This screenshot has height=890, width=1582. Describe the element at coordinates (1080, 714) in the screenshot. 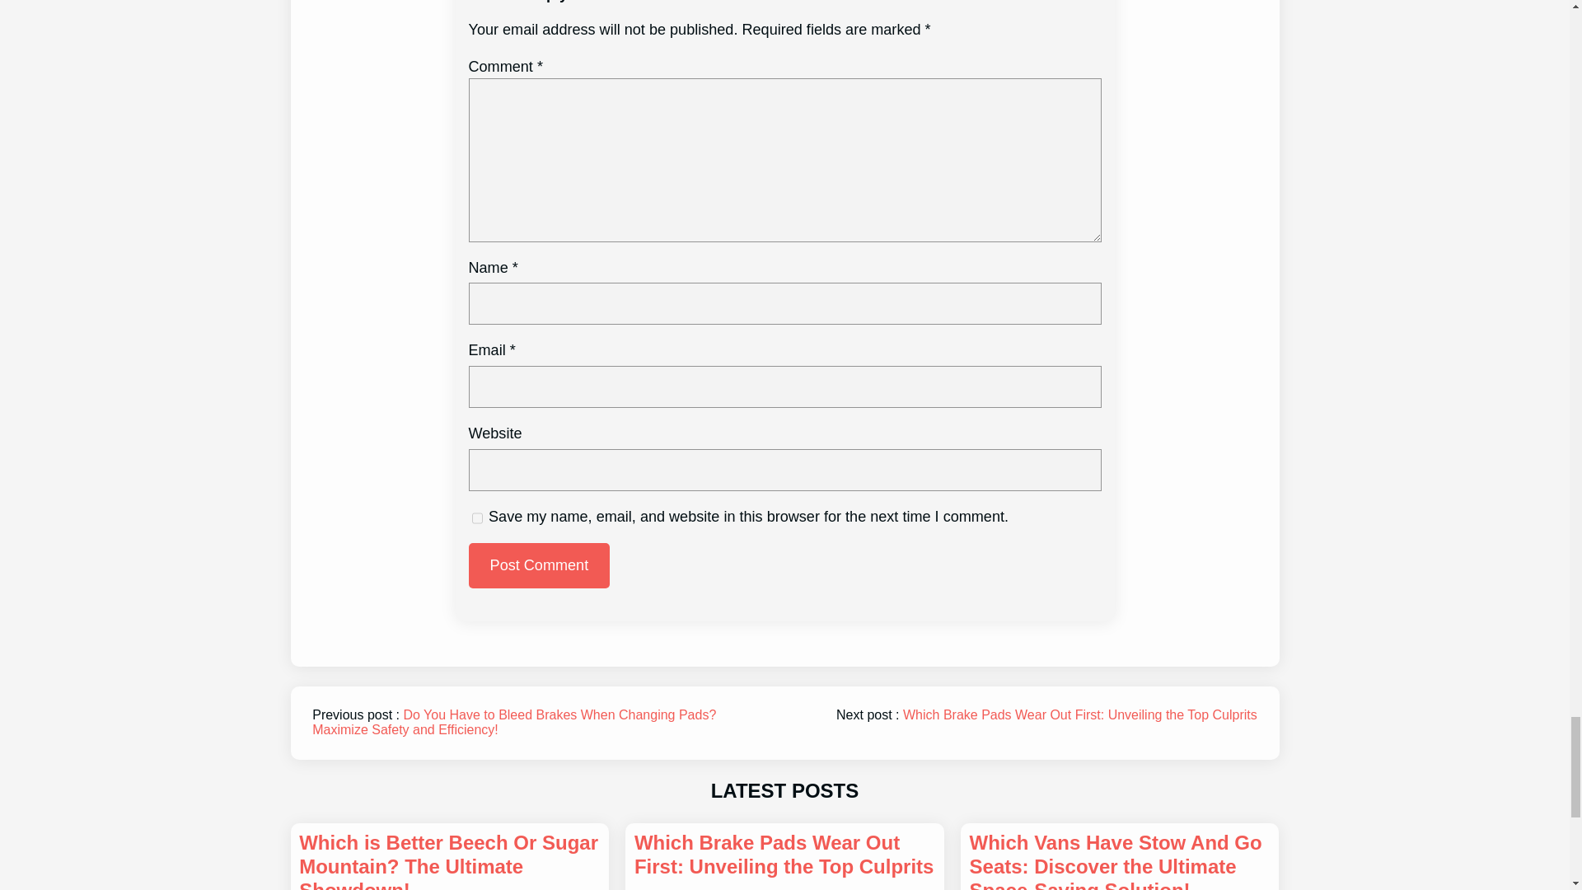

I see `Which Brake Pads Wear Out First: Unveiling the Top Culprits` at that location.